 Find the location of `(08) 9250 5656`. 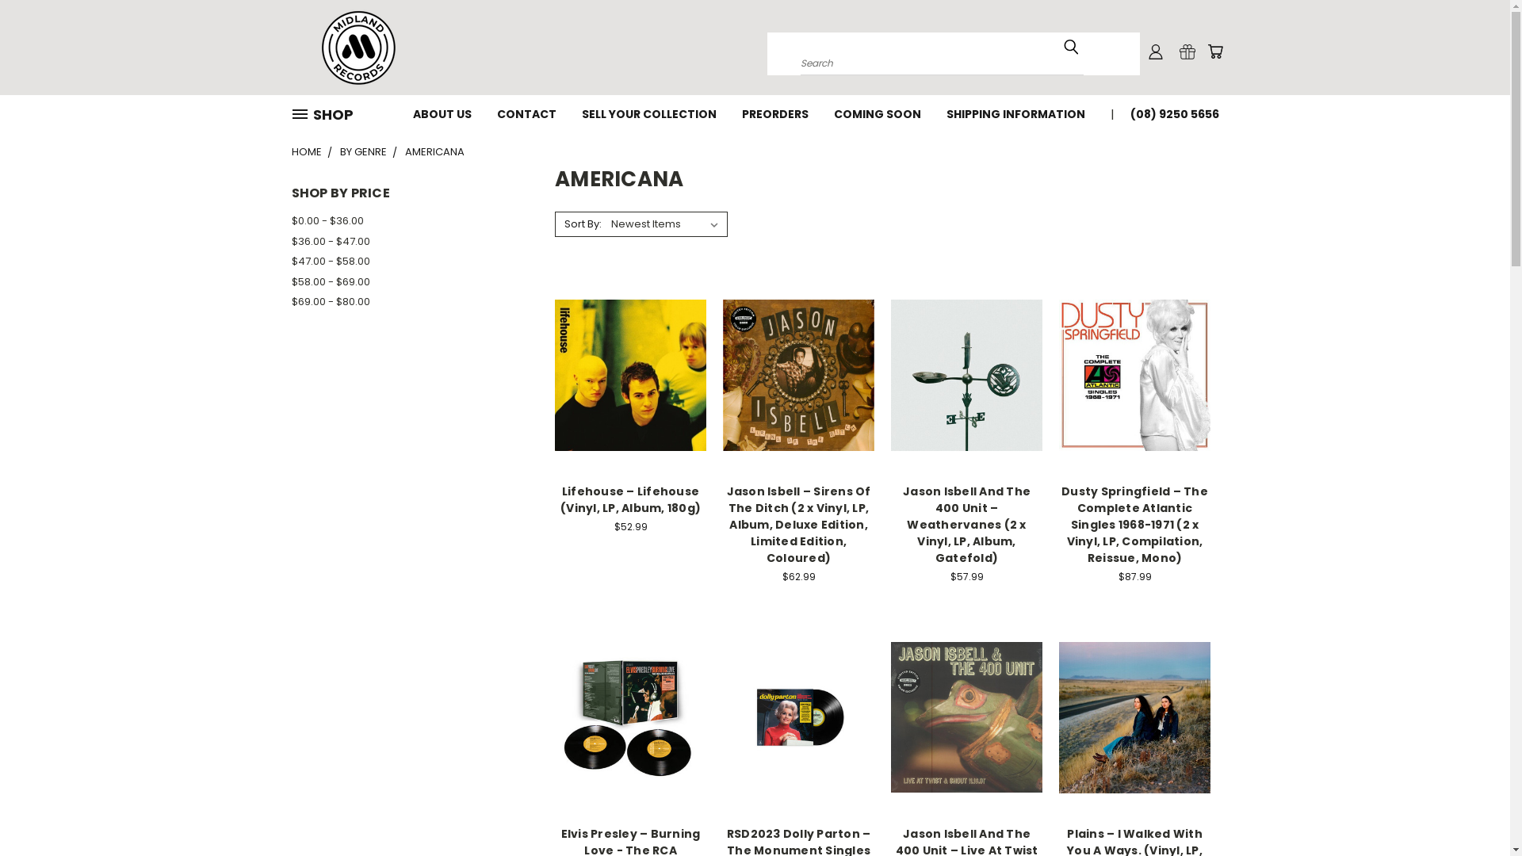

(08) 9250 5656 is located at coordinates (1168, 113).